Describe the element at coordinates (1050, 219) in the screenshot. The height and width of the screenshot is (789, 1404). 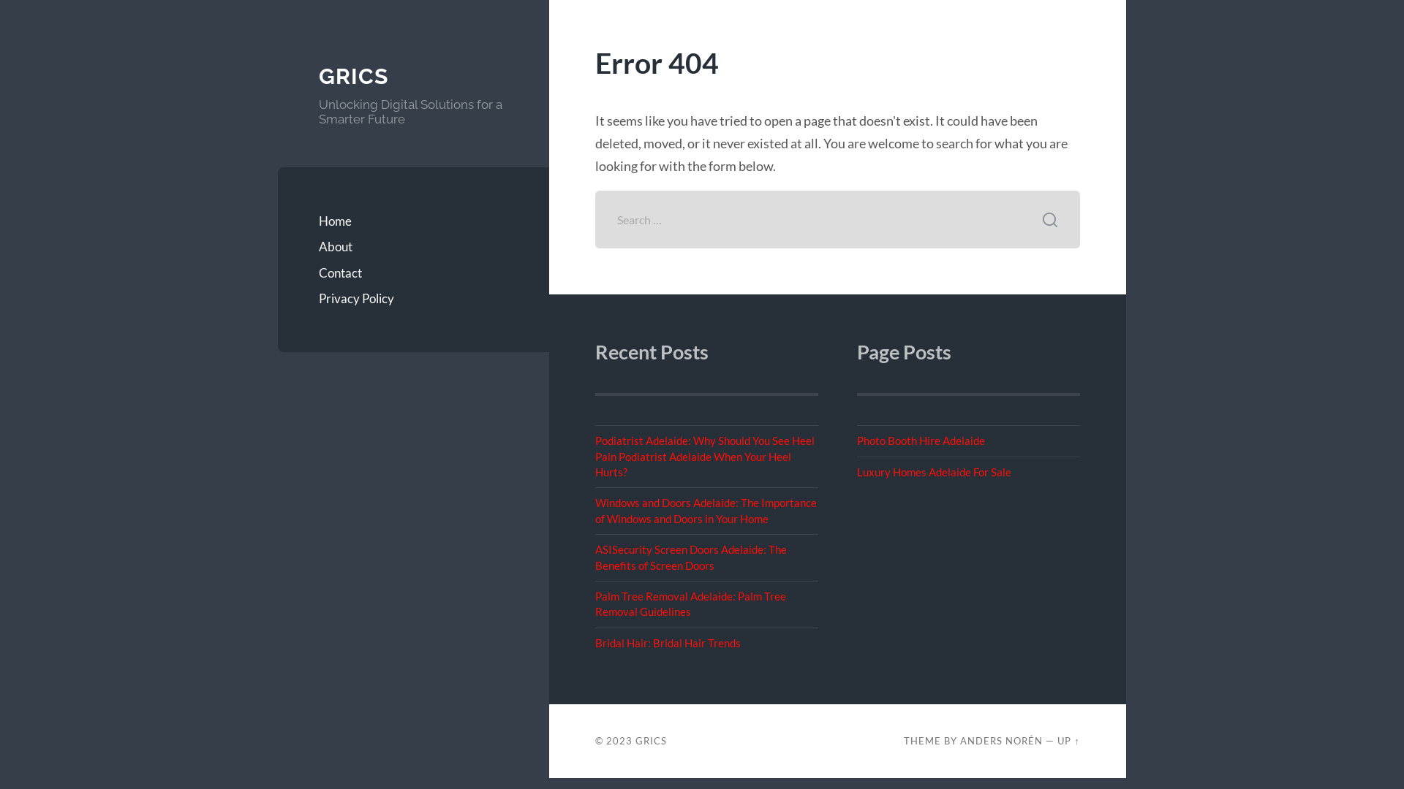
I see `Search` at that location.